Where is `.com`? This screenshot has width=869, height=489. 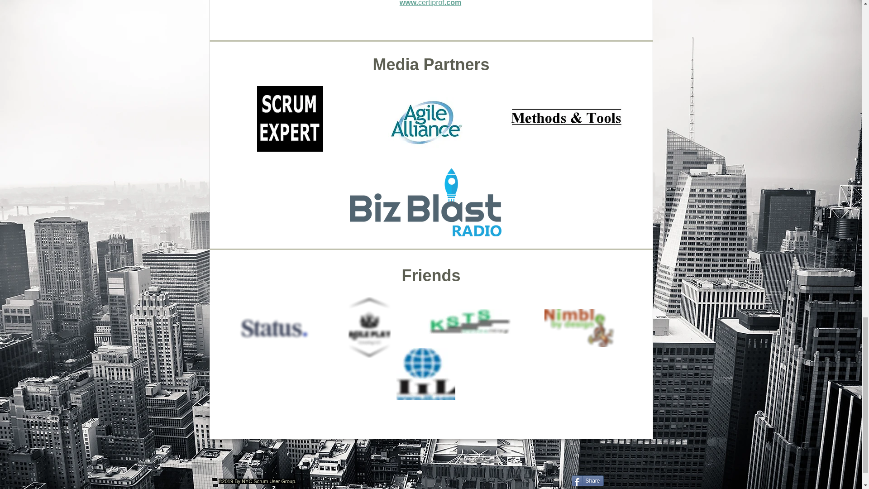 .com is located at coordinates (453, 3).